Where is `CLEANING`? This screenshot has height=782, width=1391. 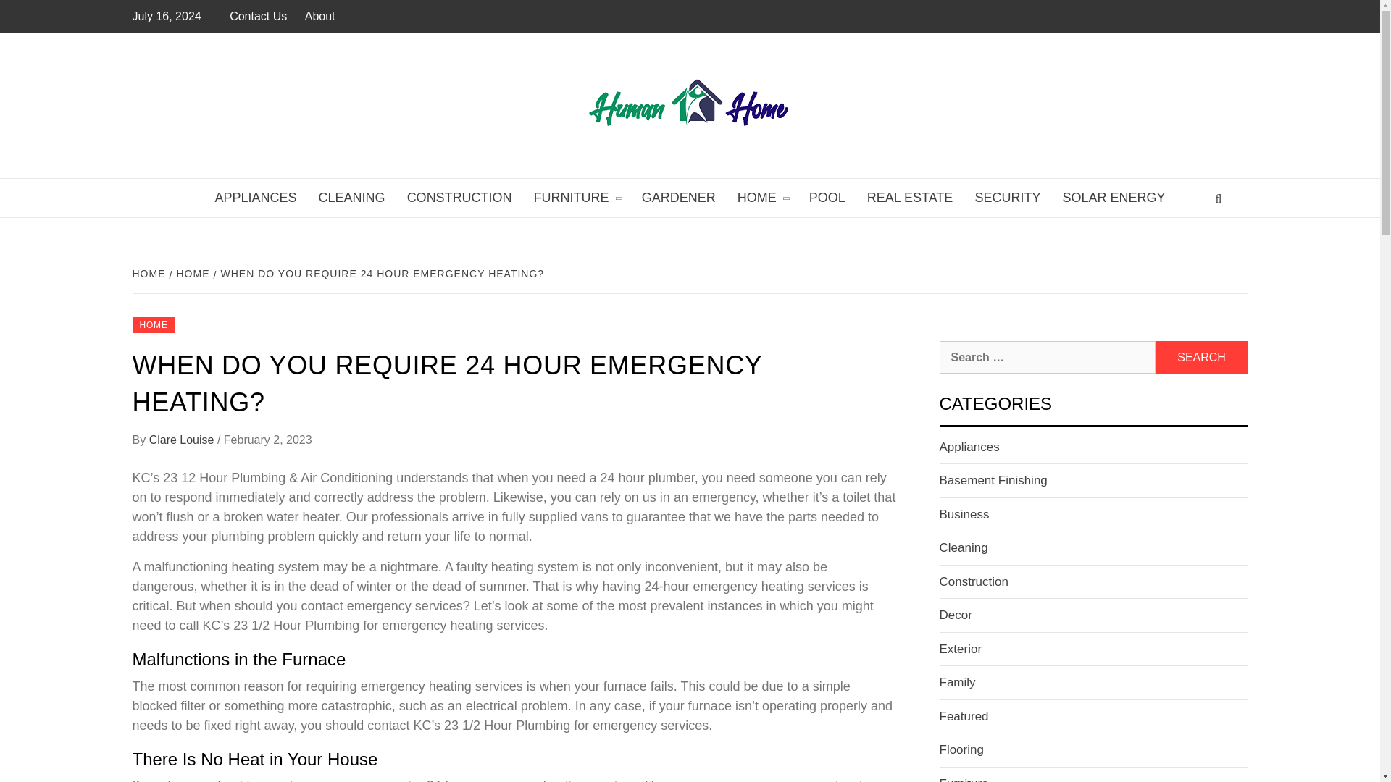
CLEANING is located at coordinates (352, 198).